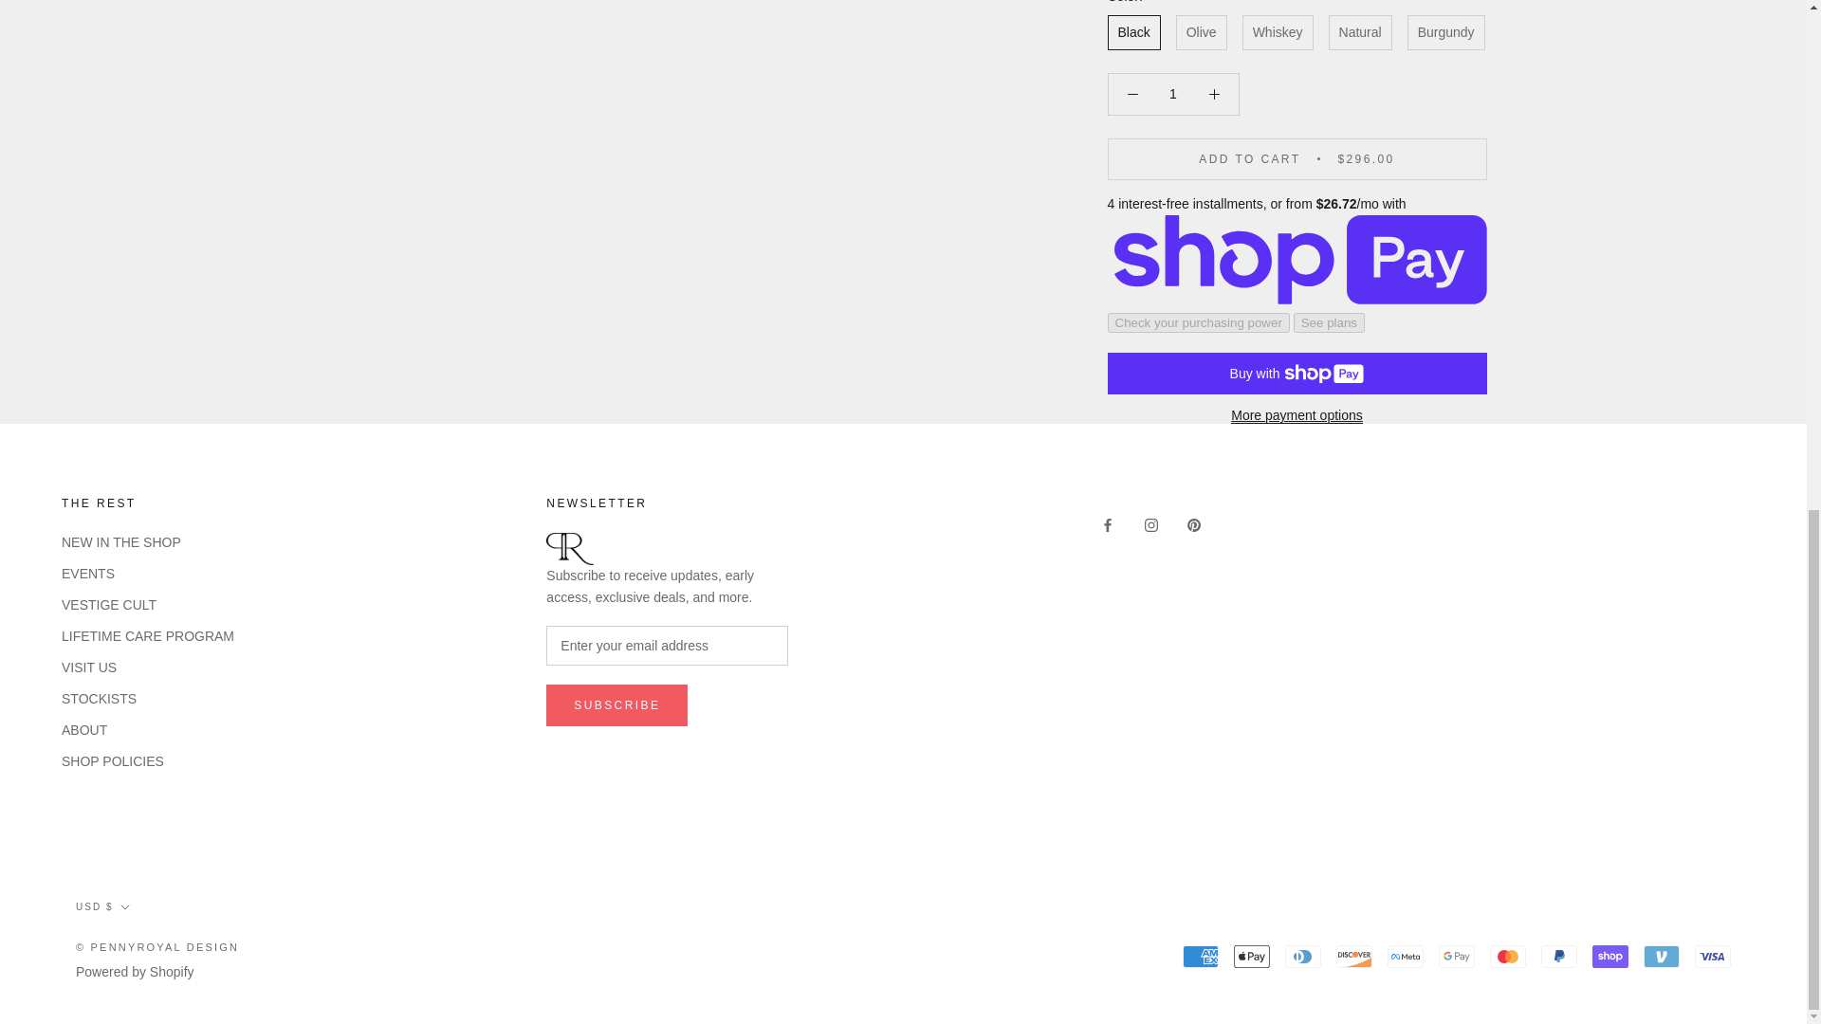 This screenshot has height=1024, width=1821. I want to click on Apple Pay, so click(1252, 956).